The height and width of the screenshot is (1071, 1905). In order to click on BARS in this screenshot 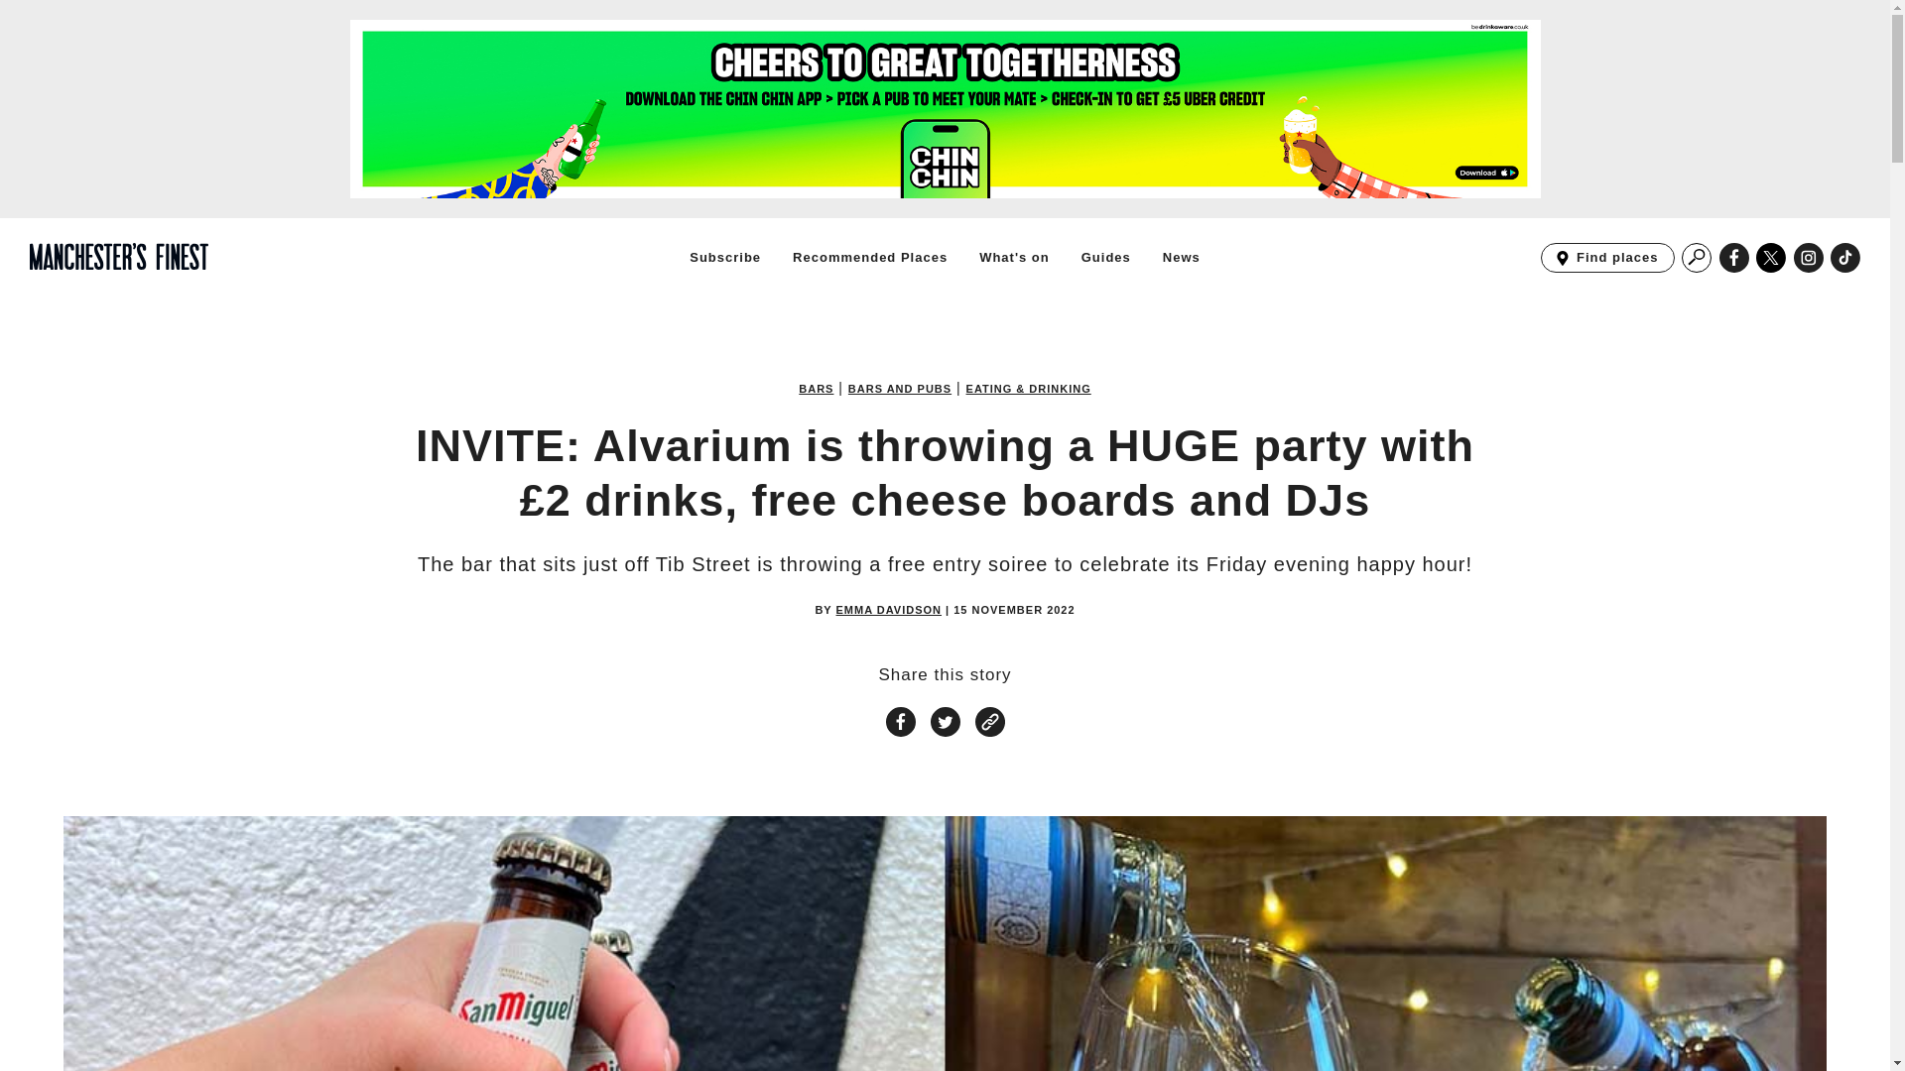, I will do `click(1845, 258)`.